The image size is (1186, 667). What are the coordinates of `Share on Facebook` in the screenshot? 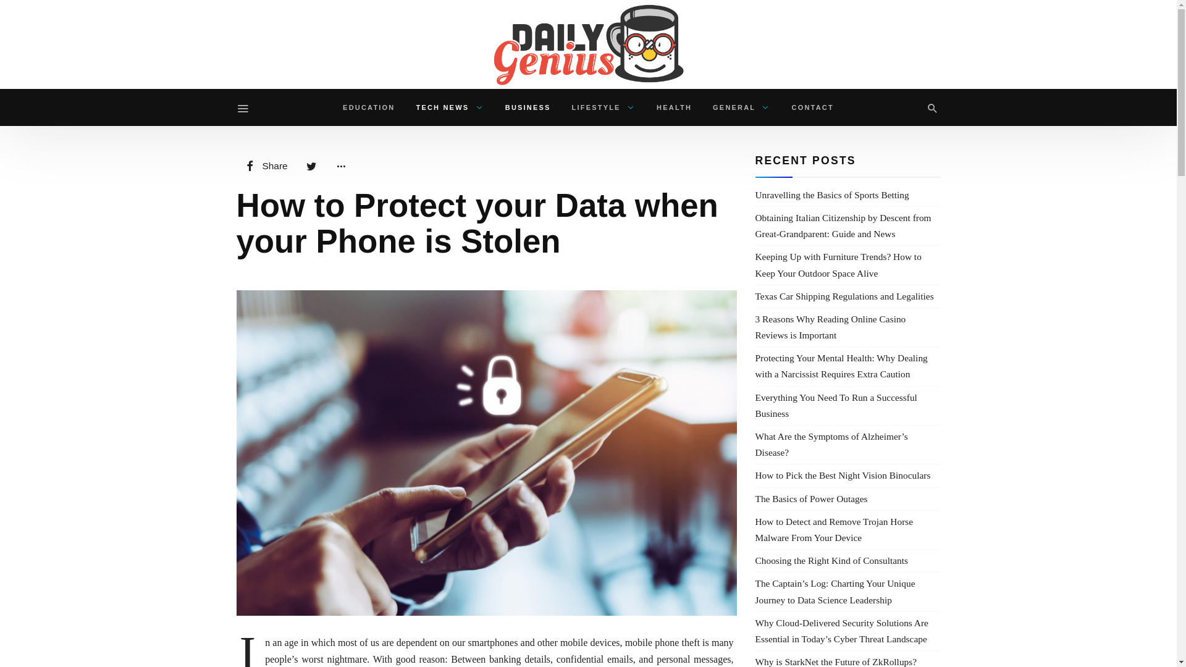 It's located at (264, 166).